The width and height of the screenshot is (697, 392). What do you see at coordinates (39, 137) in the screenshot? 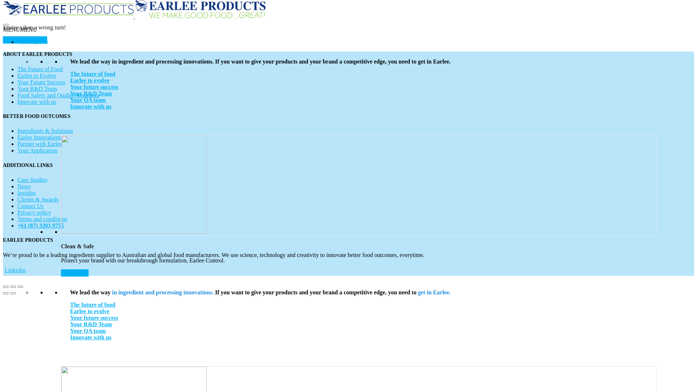
I see `Earlee Innovations` at bounding box center [39, 137].